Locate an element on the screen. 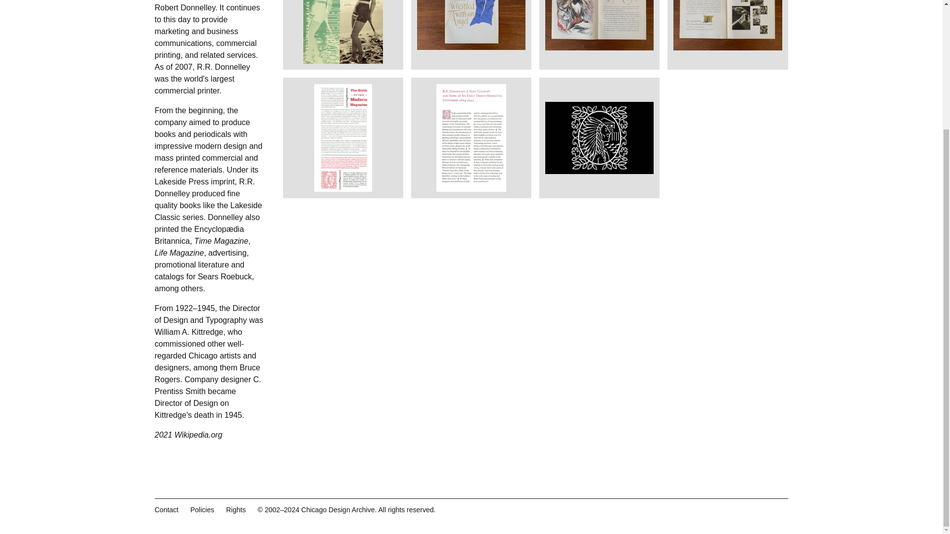 The image size is (950, 534). Contact is located at coordinates (166, 509).